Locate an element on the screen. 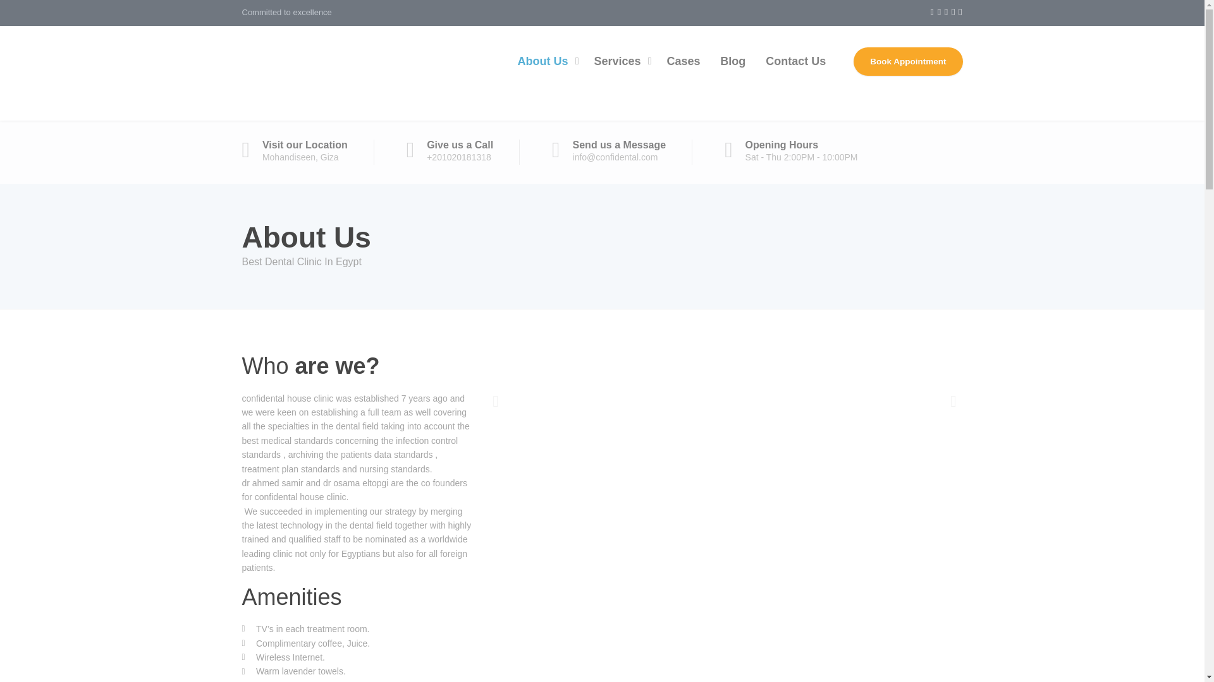 Image resolution: width=1214 pixels, height=682 pixels. Book Appointment is located at coordinates (908, 61).